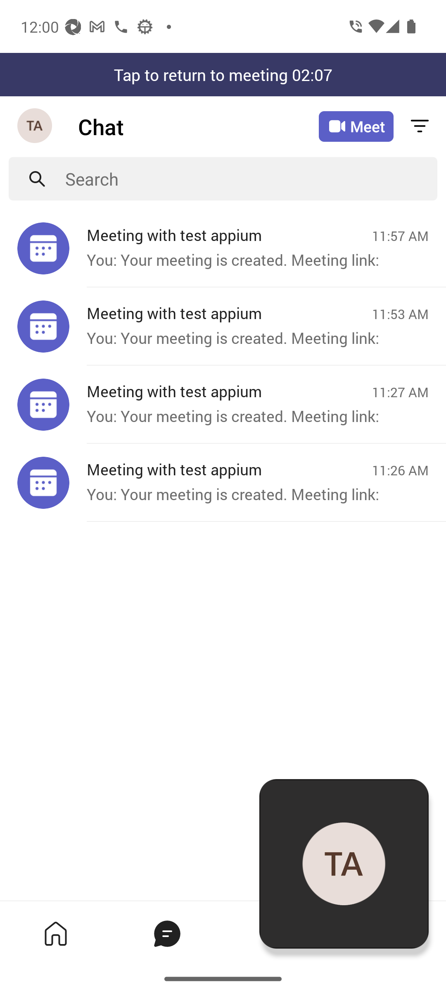 The image size is (446, 992). Describe the element at coordinates (36, 126) in the screenshot. I see `Navigation` at that location.